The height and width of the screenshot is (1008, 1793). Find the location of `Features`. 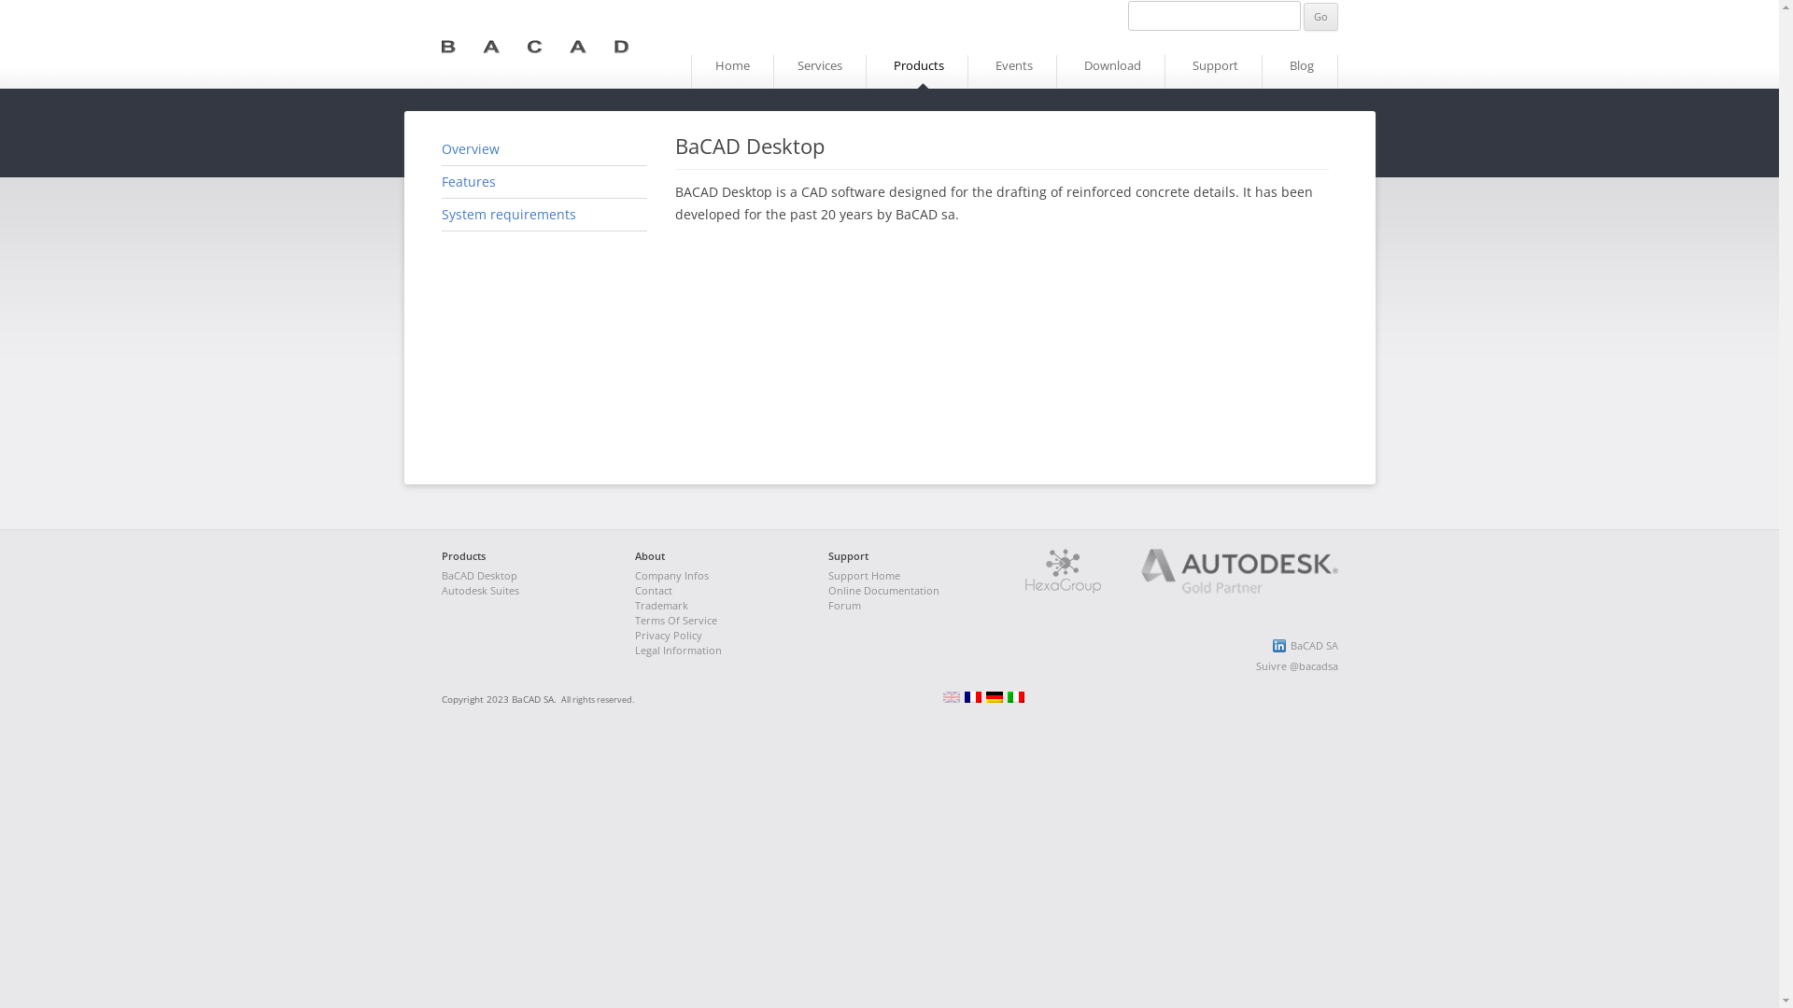

Features is located at coordinates (468, 181).